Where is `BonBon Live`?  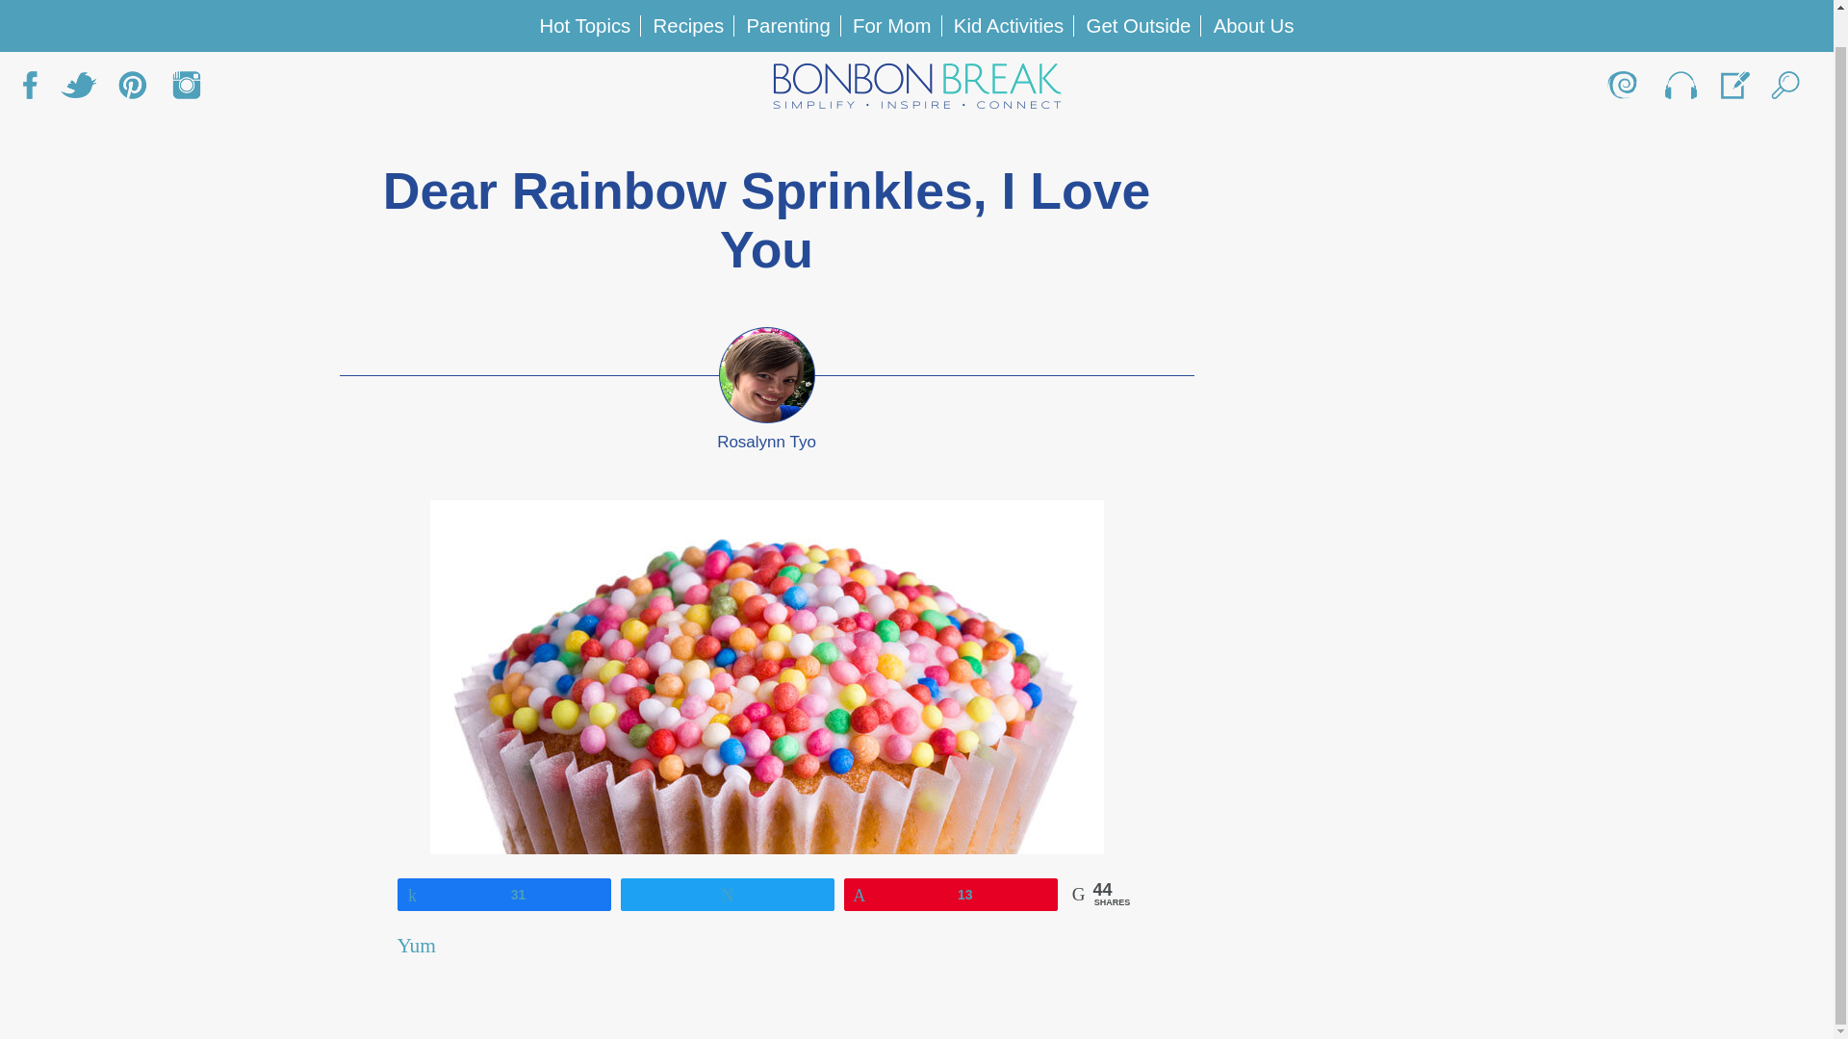 BonBon Live is located at coordinates (1679, 55).